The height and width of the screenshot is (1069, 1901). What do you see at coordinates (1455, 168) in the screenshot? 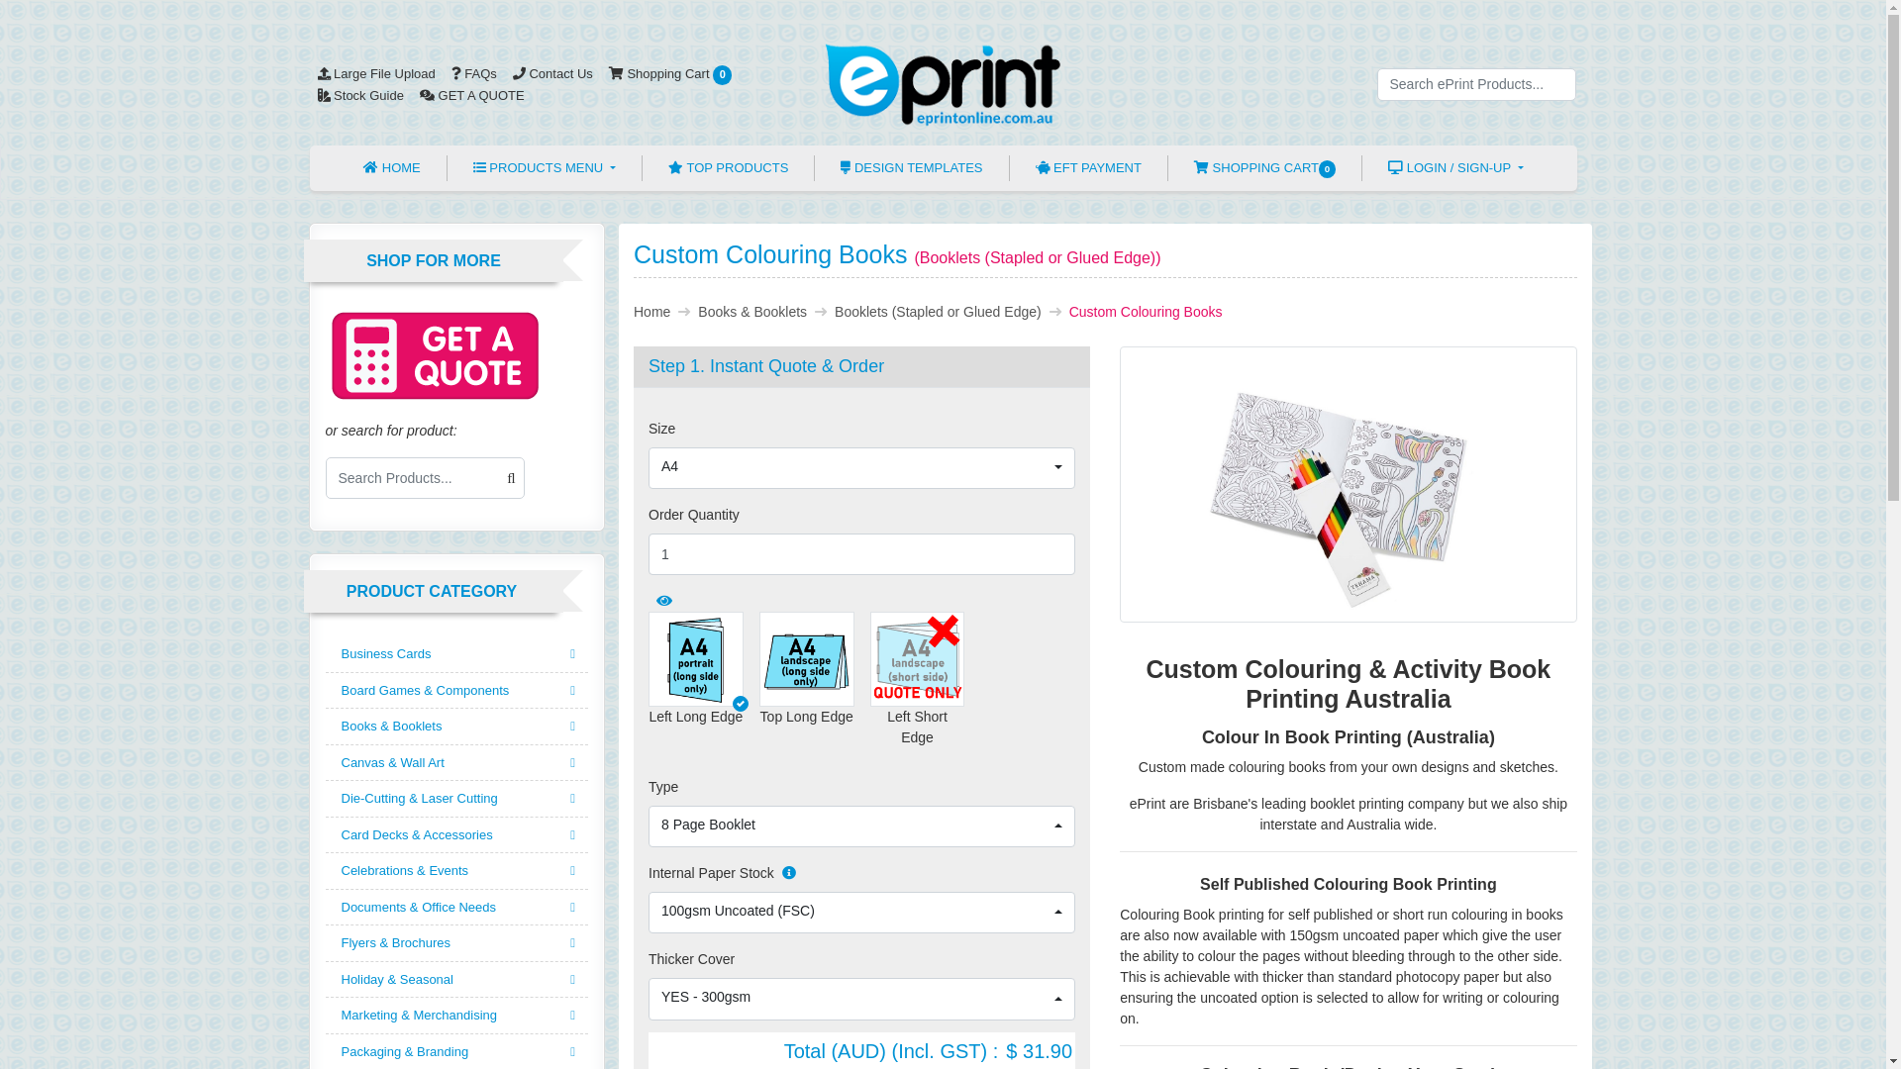
I see `LOGIN / SIGN-UP` at bounding box center [1455, 168].